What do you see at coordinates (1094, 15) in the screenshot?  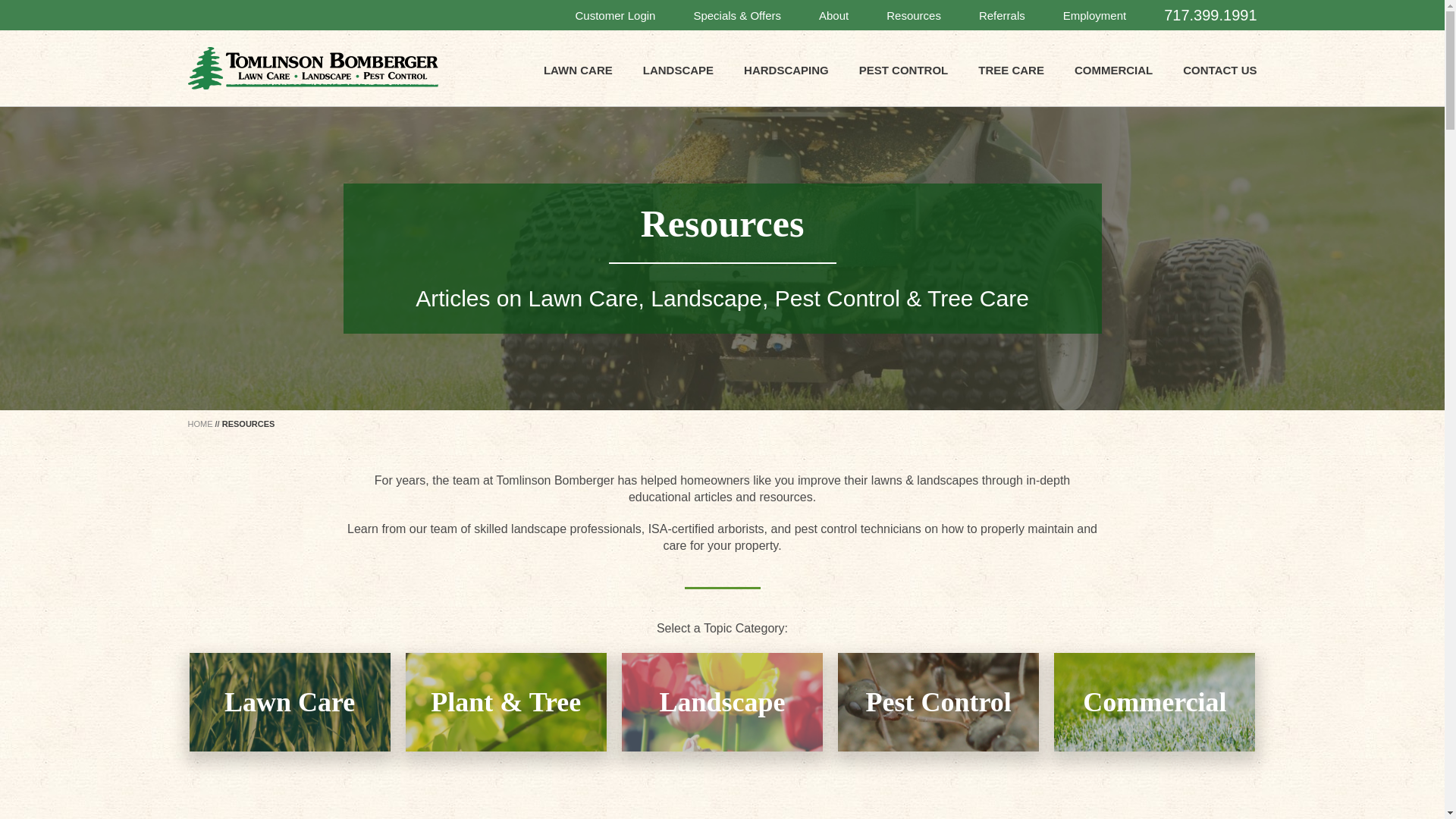 I see `Employment` at bounding box center [1094, 15].